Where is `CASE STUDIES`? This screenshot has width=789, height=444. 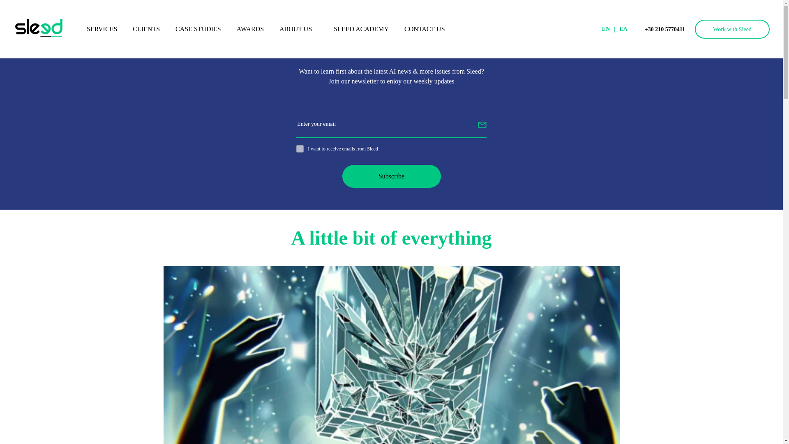 CASE STUDIES is located at coordinates (198, 29).